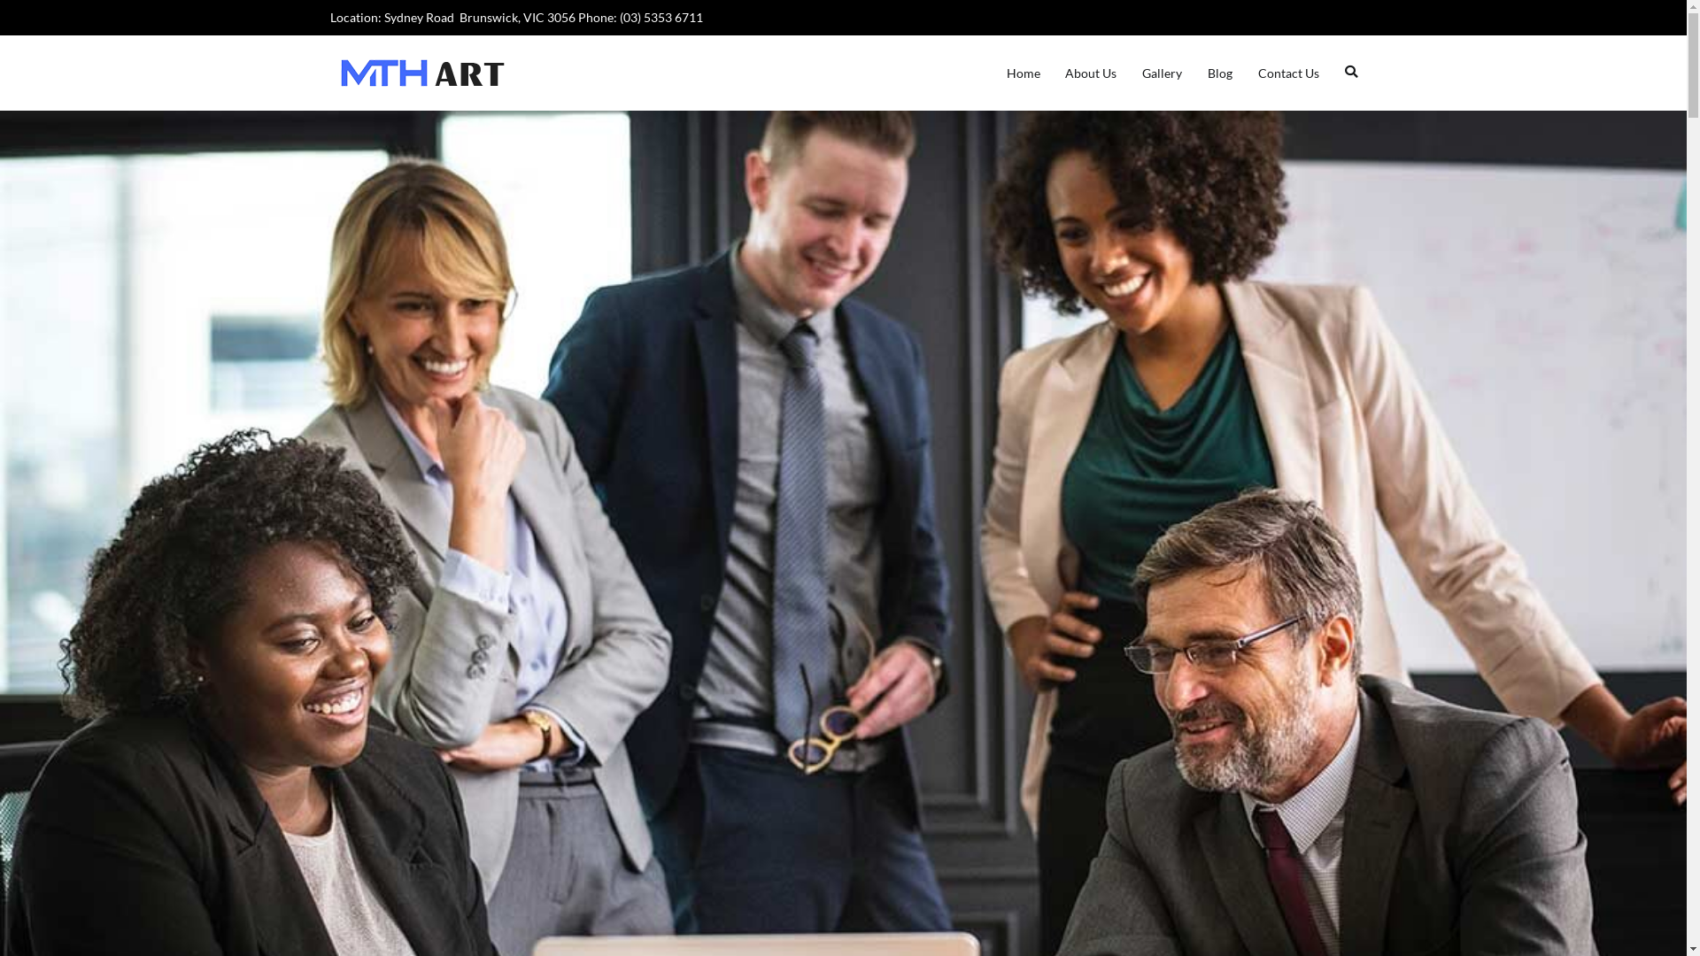 Image resolution: width=1700 pixels, height=956 pixels. I want to click on Gallery, so click(1162, 73).